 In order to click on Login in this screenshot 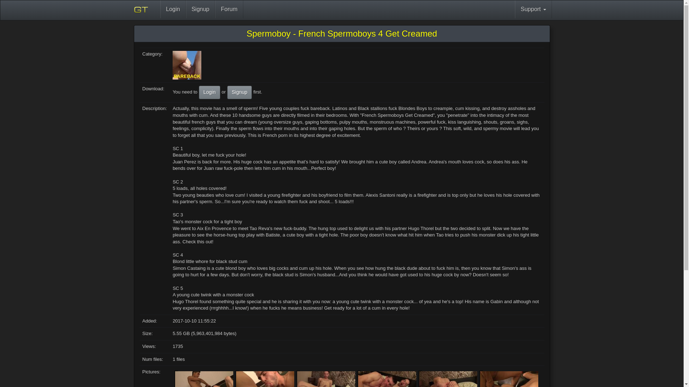, I will do `click(210, 92)`.